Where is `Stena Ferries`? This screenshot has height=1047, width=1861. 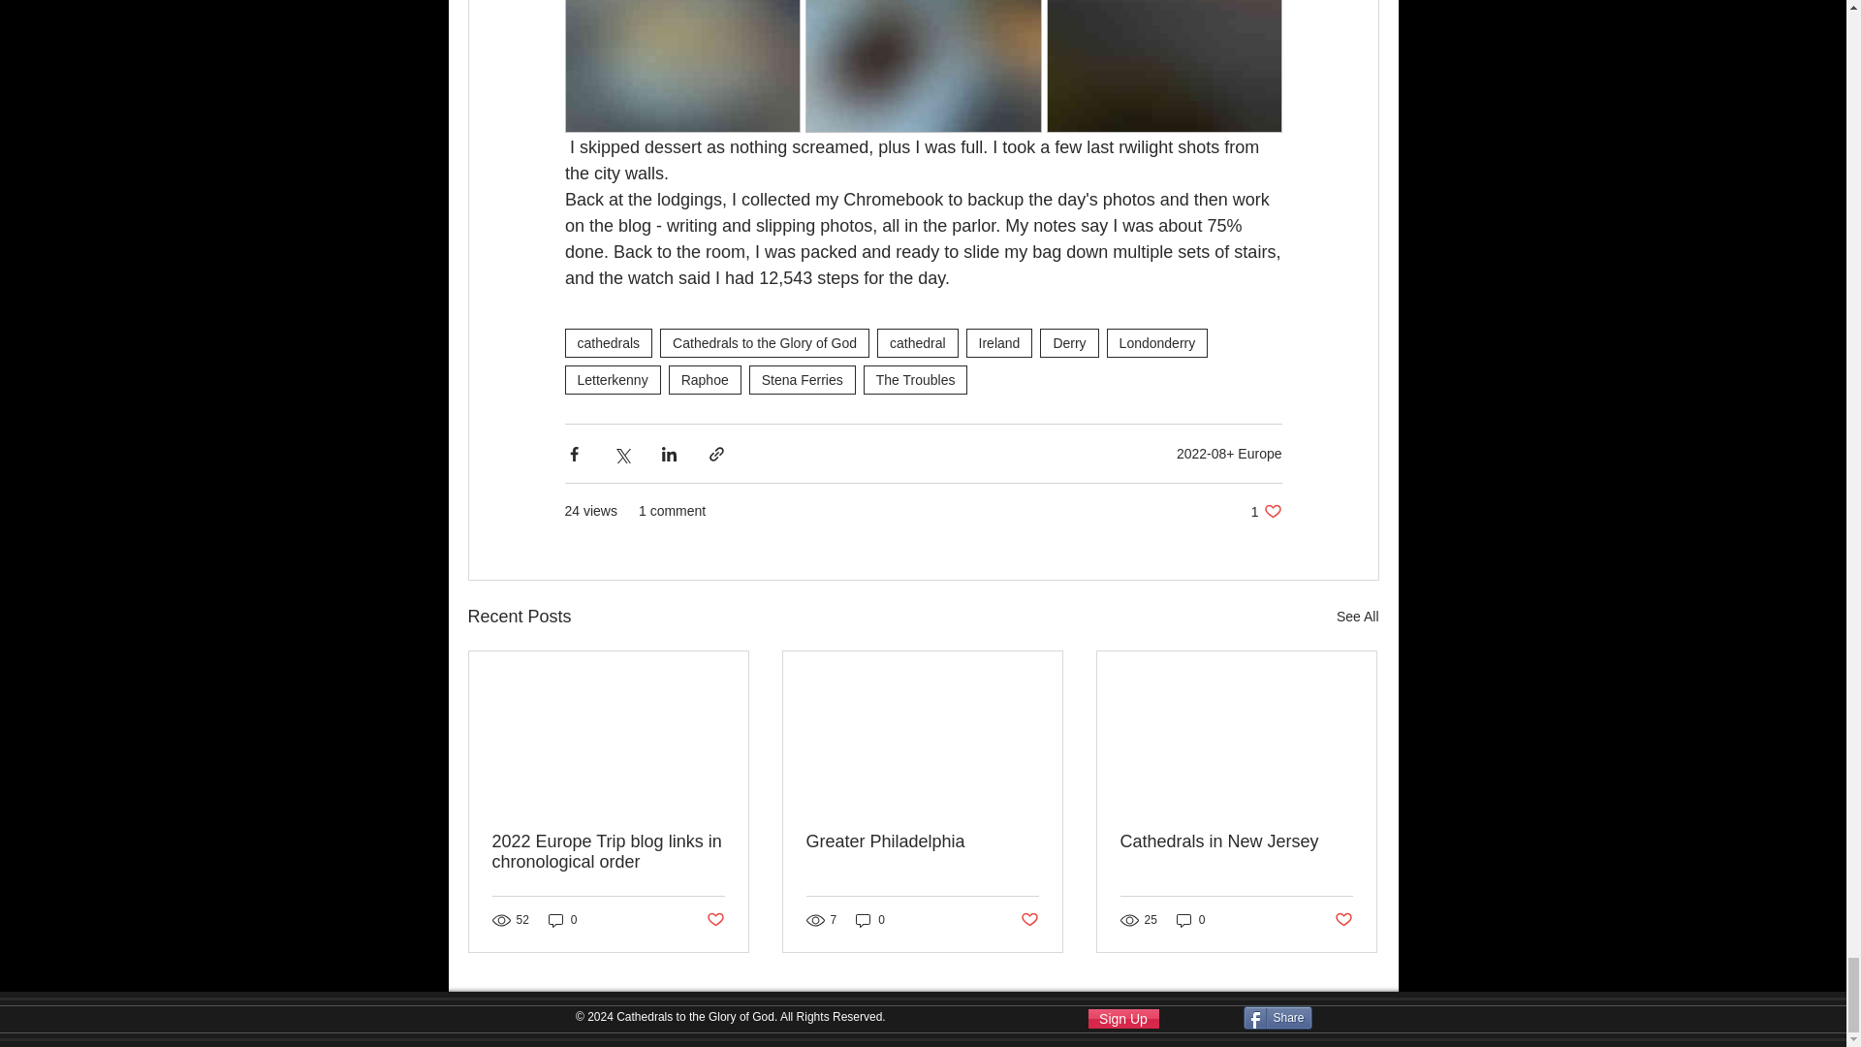 Stena Ferries is located at coordinates (803, 380).